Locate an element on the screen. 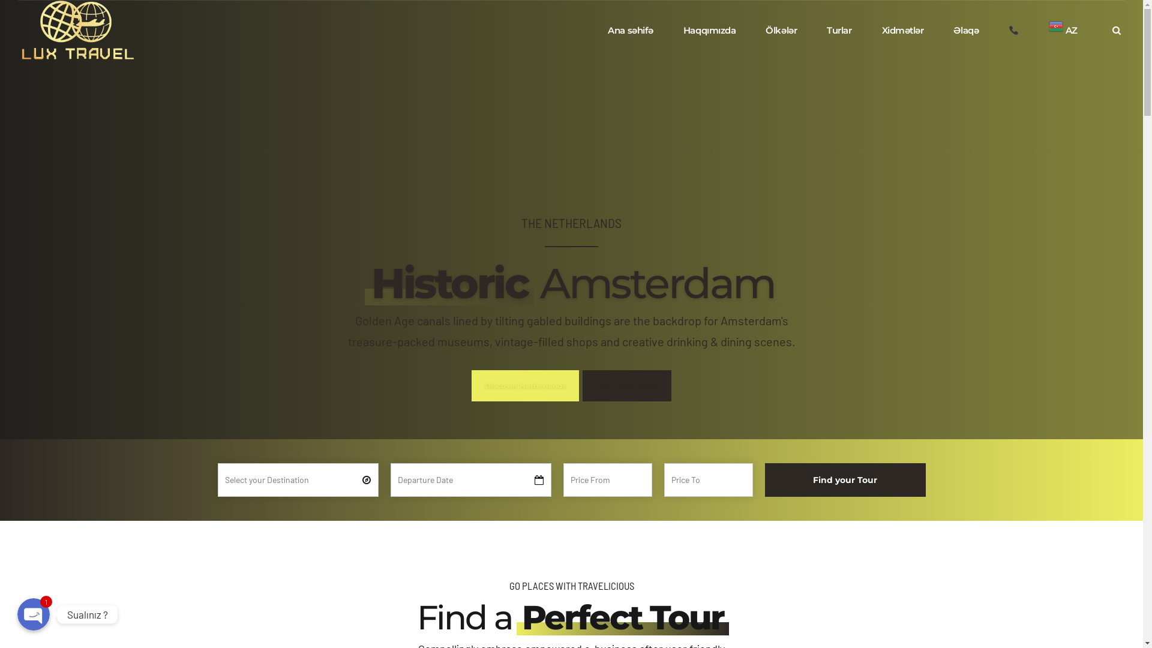 The height and width of the screenshot is (648, 1152). View other Tours is located at coordinates (626, 385).